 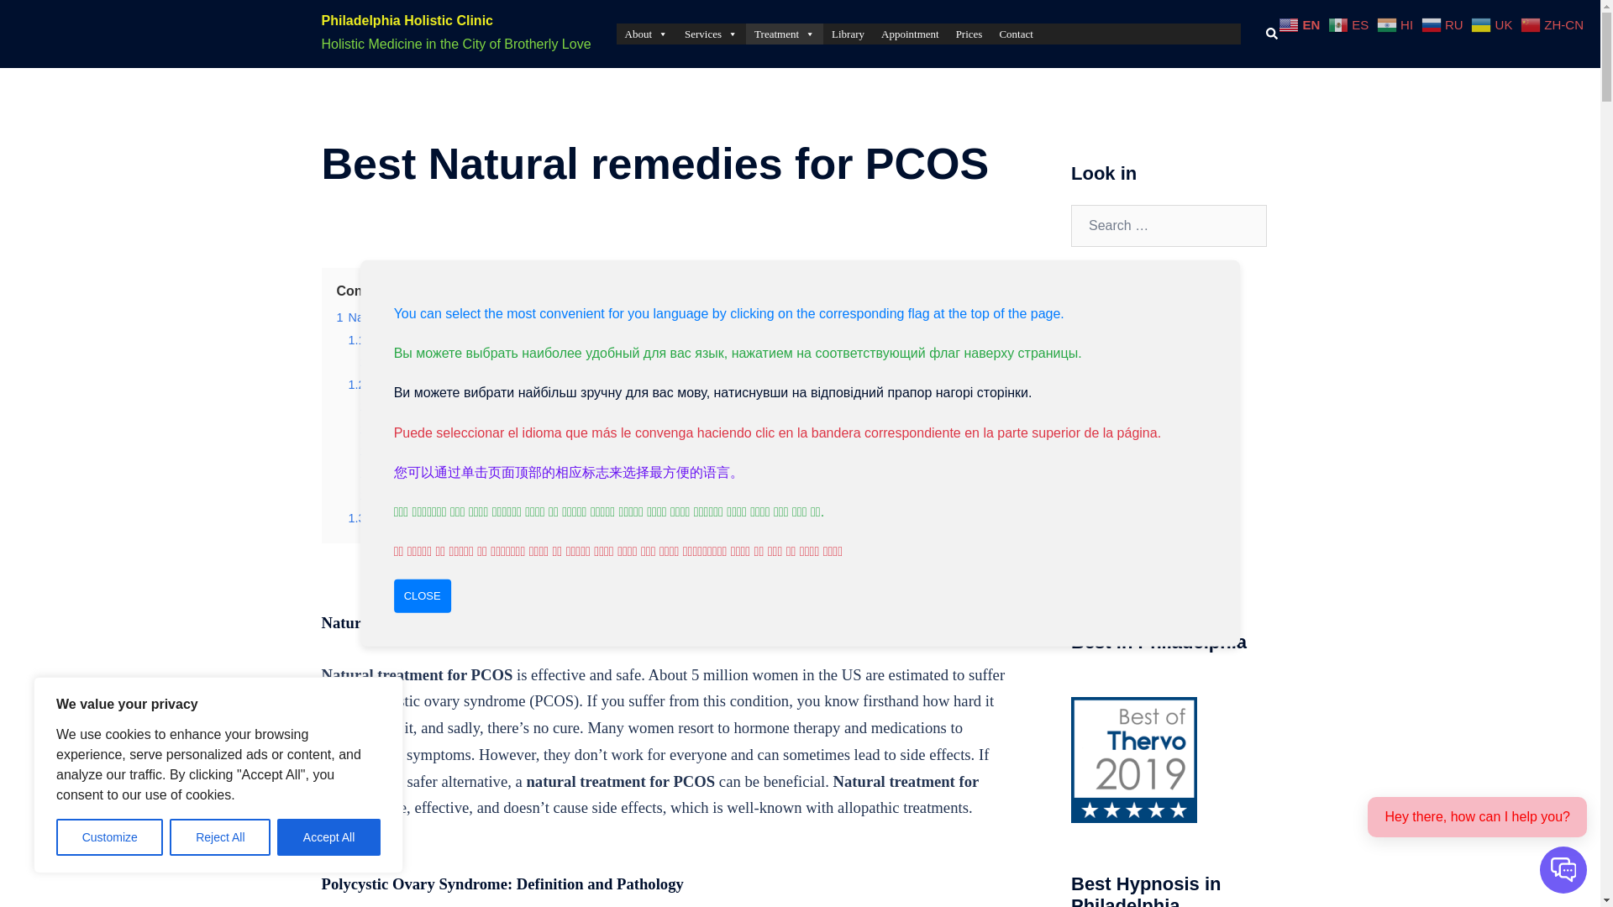 I want to click on About, so click(x=647, y=34).